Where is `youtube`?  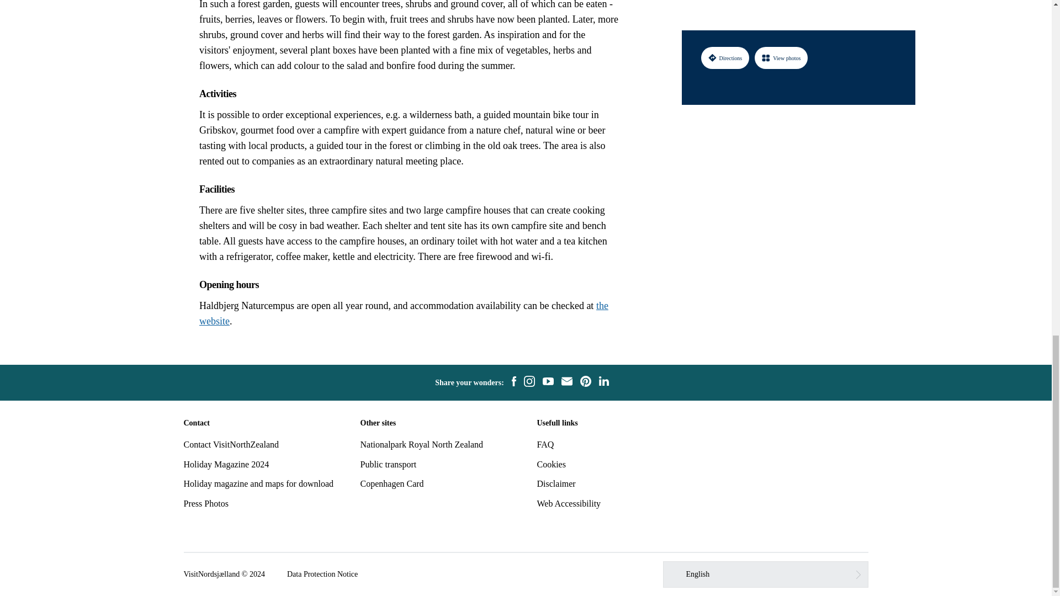
youtube is located at coordinates (548, 382).